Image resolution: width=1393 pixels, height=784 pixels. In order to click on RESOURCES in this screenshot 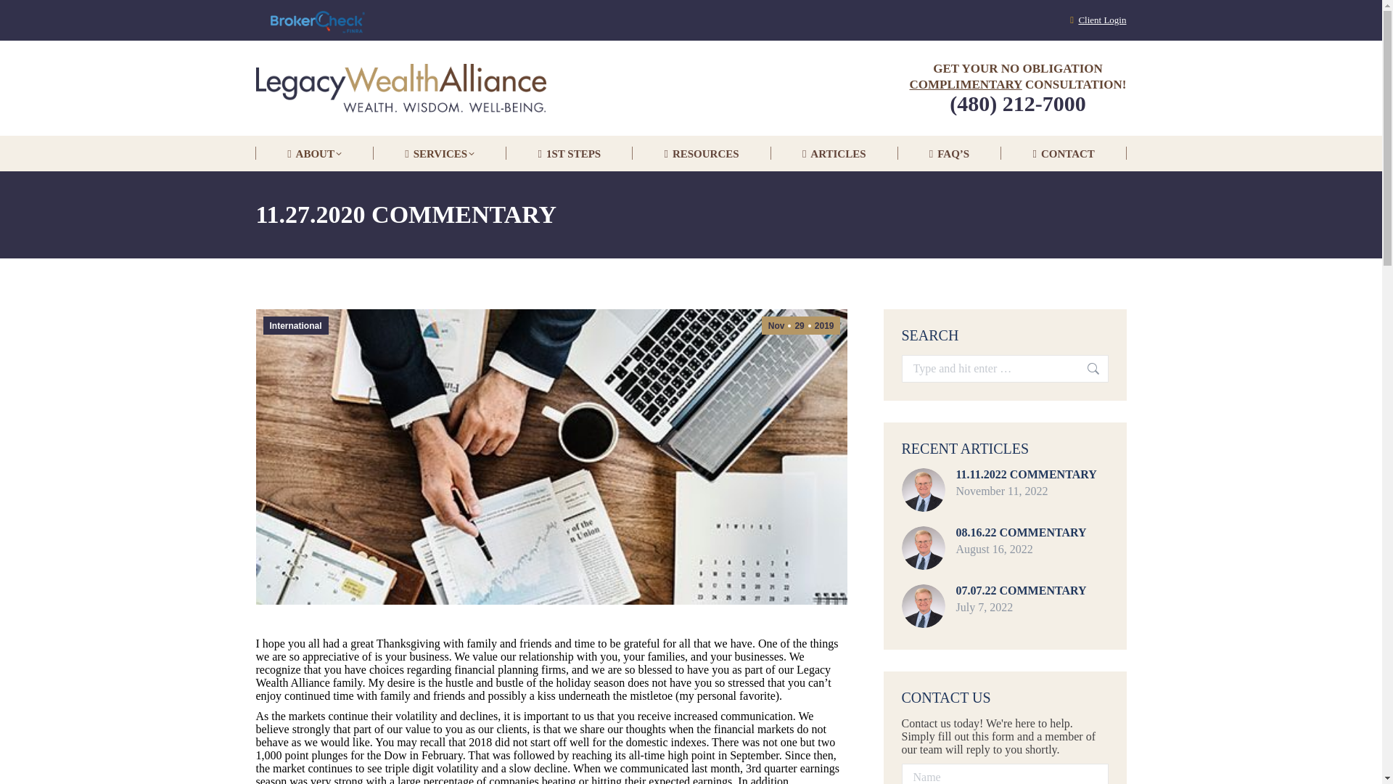, I will do `click(701, 154)`.